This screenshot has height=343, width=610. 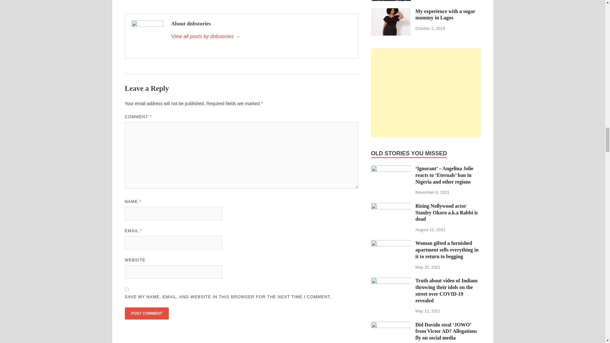 What do you see at coordinates (146, 313) in the screenshot?
I see `Post Comment` at bounding box center [146, 313].